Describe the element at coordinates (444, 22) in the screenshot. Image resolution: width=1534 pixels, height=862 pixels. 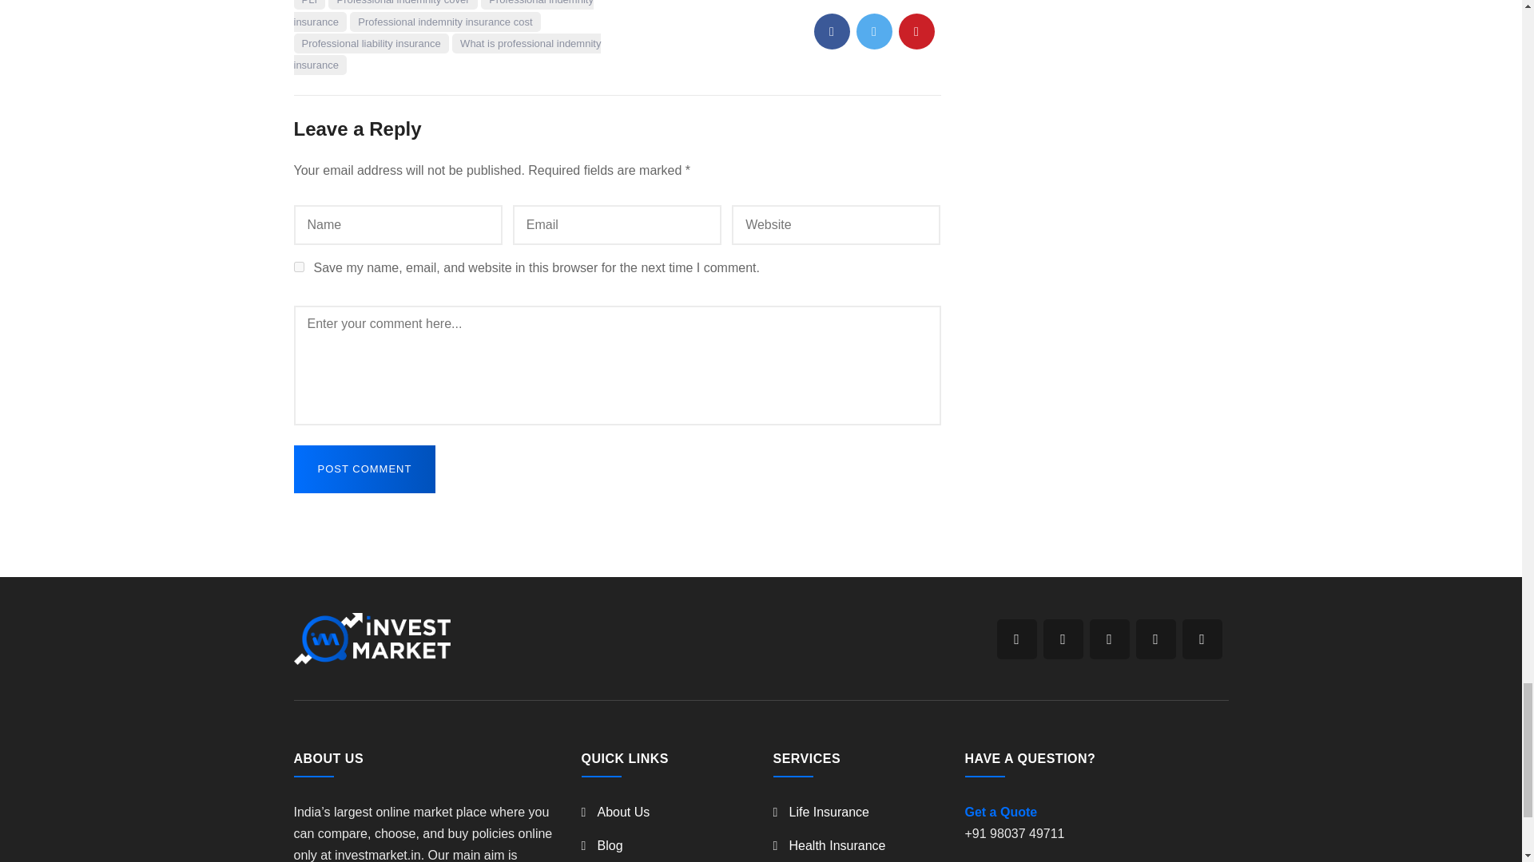
I see `Professional indemnity insurance cost` at that location.